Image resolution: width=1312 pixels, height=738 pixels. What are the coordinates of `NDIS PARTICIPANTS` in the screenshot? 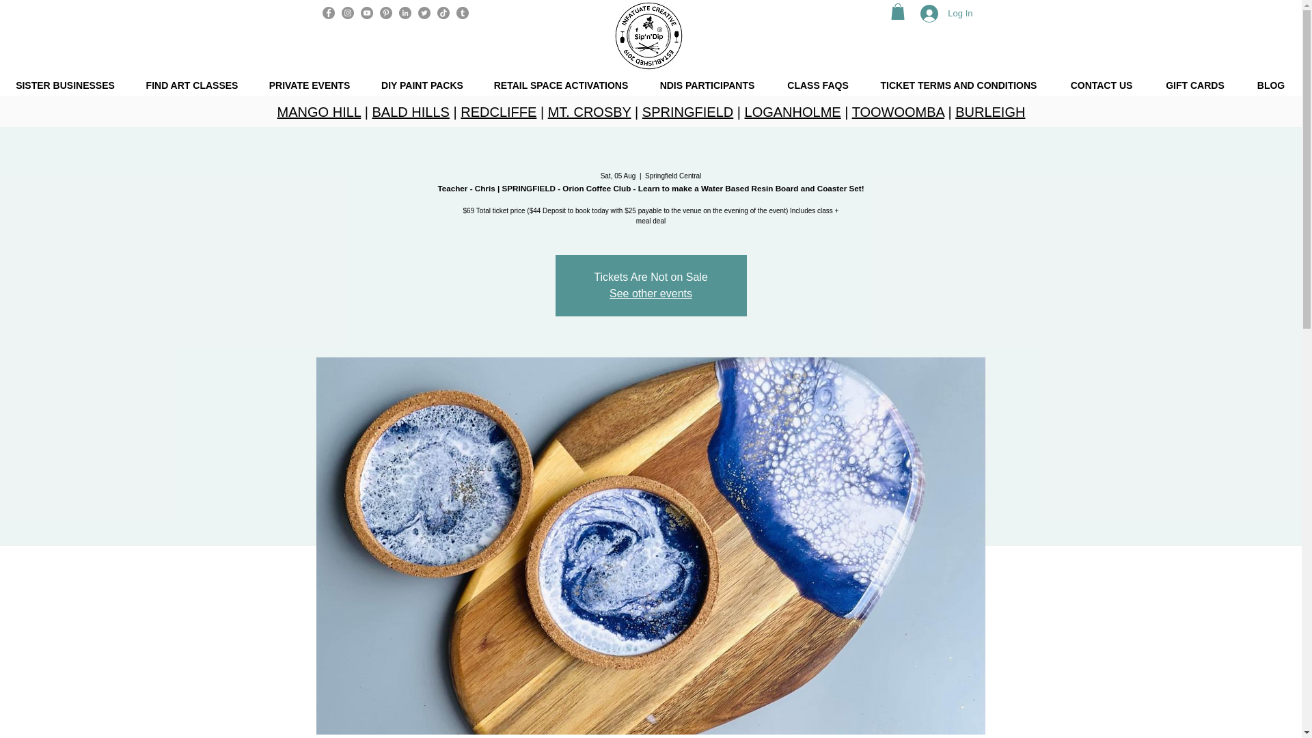 It's located at (707, 85).